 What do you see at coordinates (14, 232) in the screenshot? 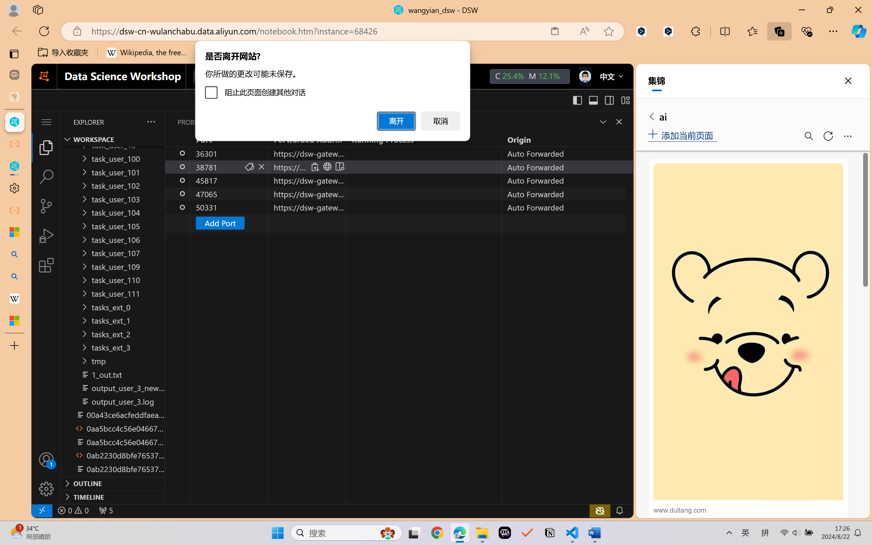
I see `Microsoft security help and learning` at bounding box center [14, 232].